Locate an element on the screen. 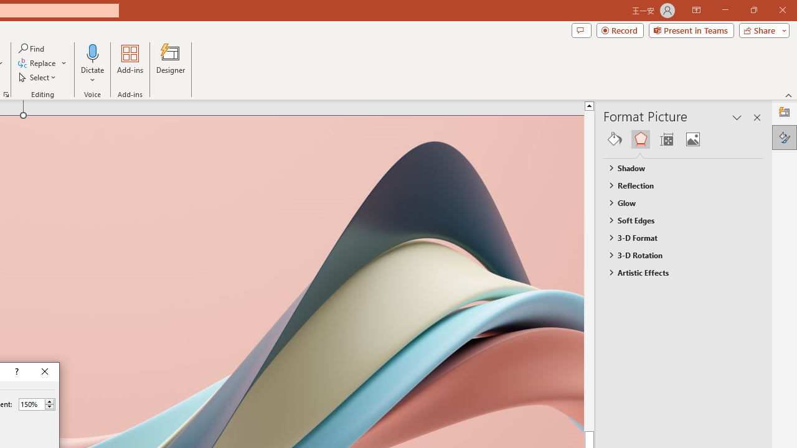 This screenshot has height=448, width=797. Class: NetUIGalleryContainer is located at coordinates (684, 139).